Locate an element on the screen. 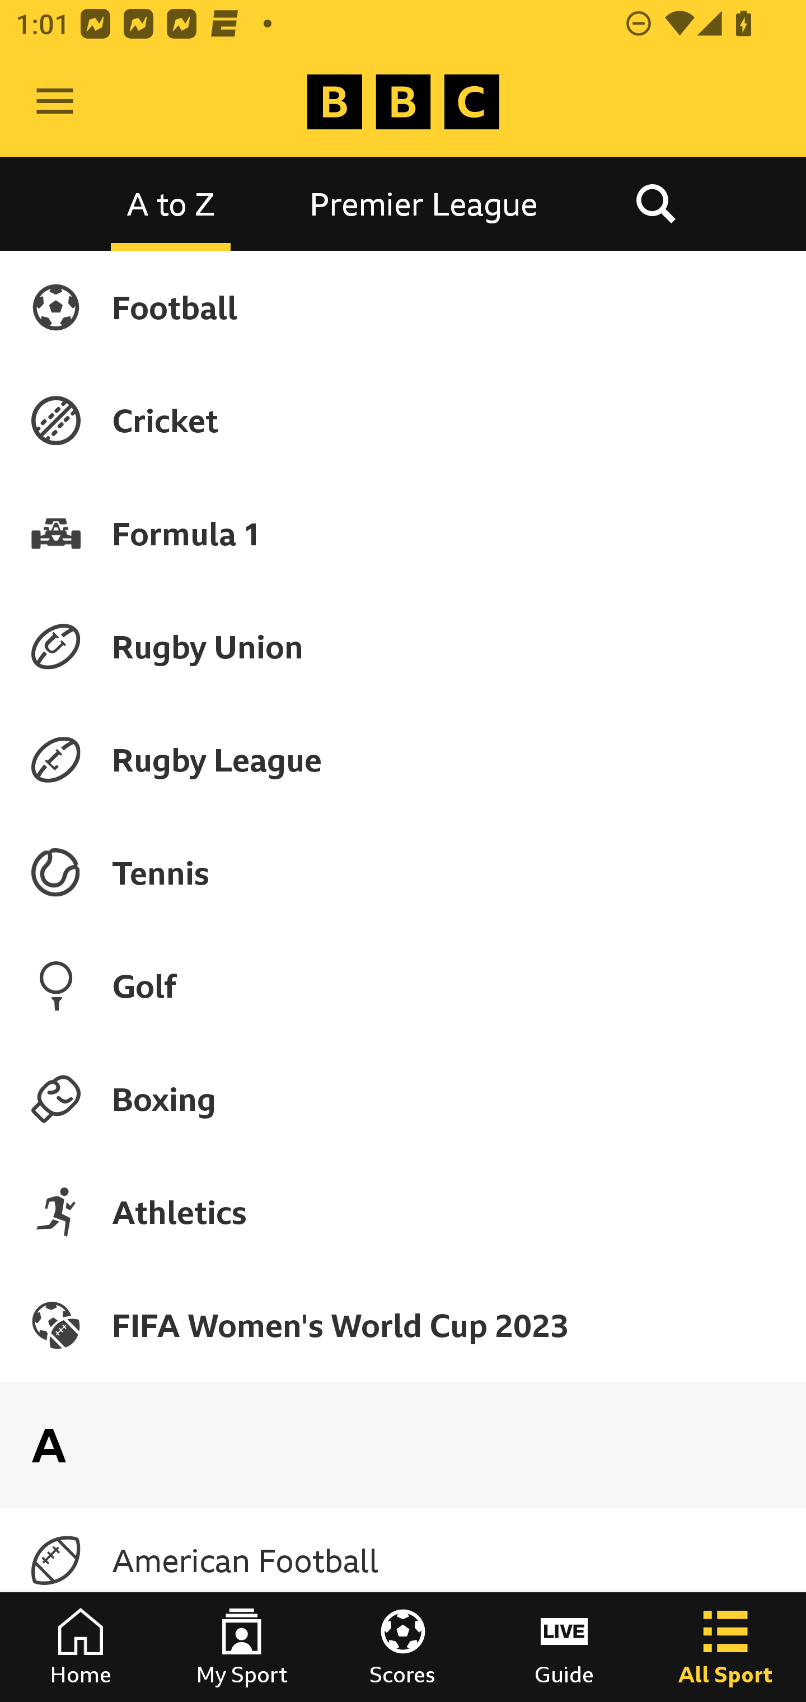 Image resolution: width=806 pixels, height=1702 pixels. FIFA Women's World Cup 2023 is located at coordinates (403, 1325).